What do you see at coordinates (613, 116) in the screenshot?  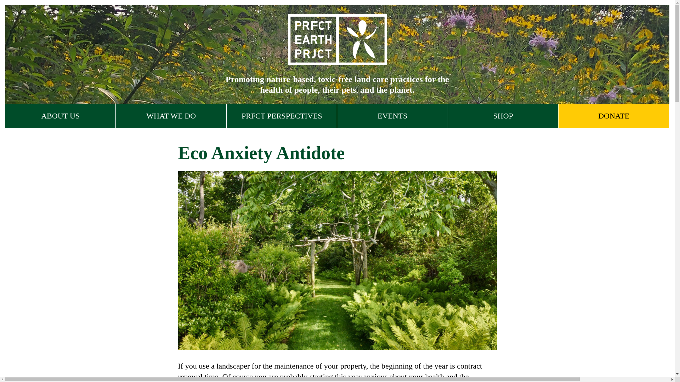 I see `DONATE` at bounding box center [613, 116].